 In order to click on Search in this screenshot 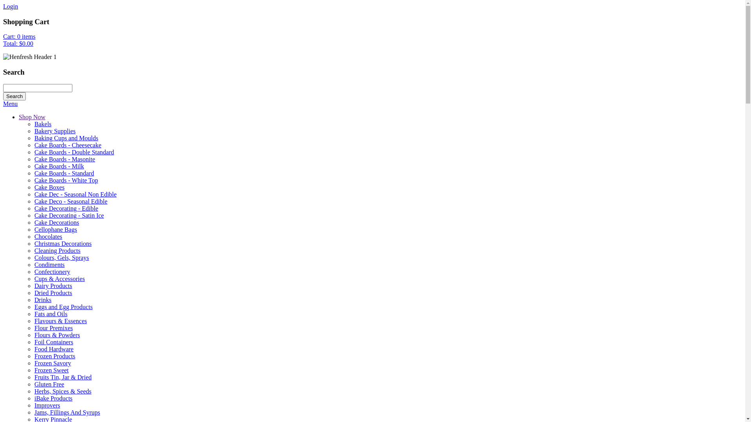, I will do `click(14, 96)`.